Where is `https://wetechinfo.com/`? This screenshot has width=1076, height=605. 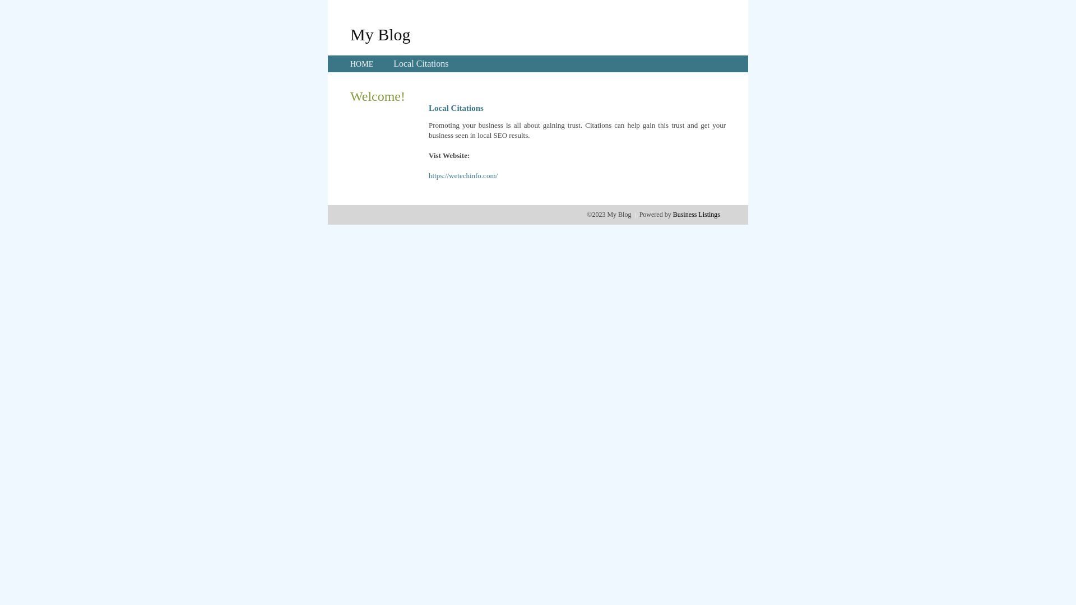 https://wetechinfo.com/ is located at coordinates (463, 176).